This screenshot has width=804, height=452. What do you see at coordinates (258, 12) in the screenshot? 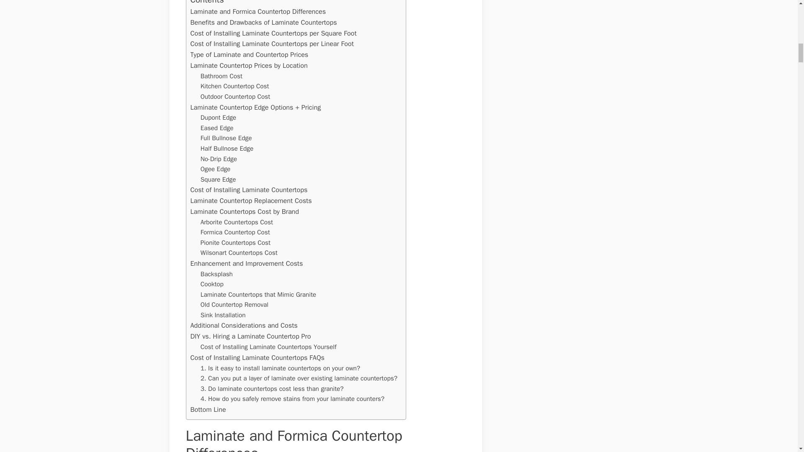
I see `Laminate and Formica Countertop Differences` at bounding box center [258, 12].